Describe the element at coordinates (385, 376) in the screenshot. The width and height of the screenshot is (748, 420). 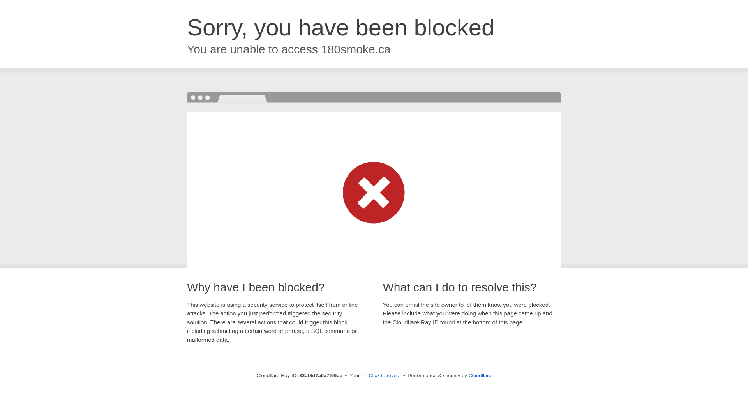
I see `Click to reveal` at that location.